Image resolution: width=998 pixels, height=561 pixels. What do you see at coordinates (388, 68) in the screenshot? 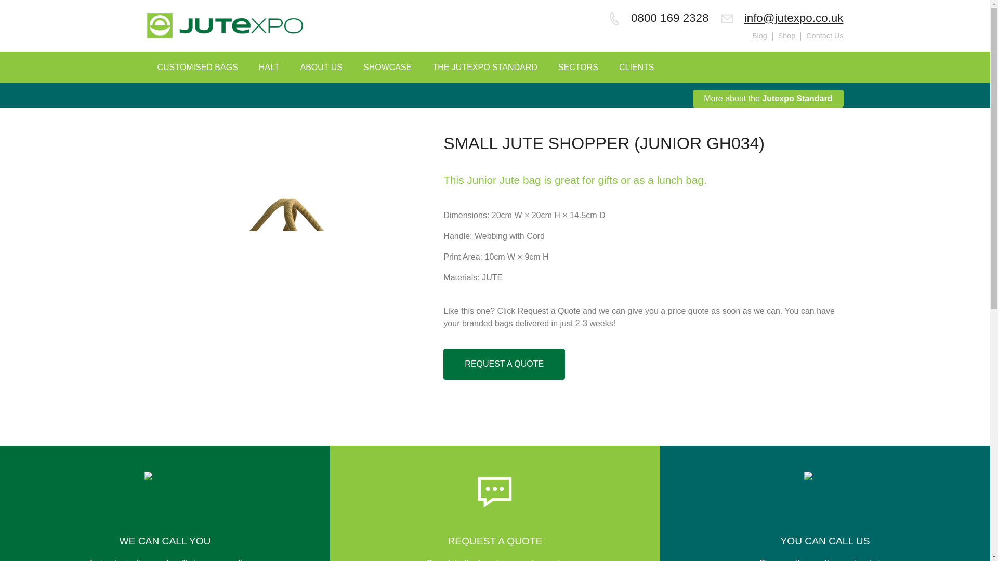
I see `SHOWCASE` at bounding box center [388, 68].